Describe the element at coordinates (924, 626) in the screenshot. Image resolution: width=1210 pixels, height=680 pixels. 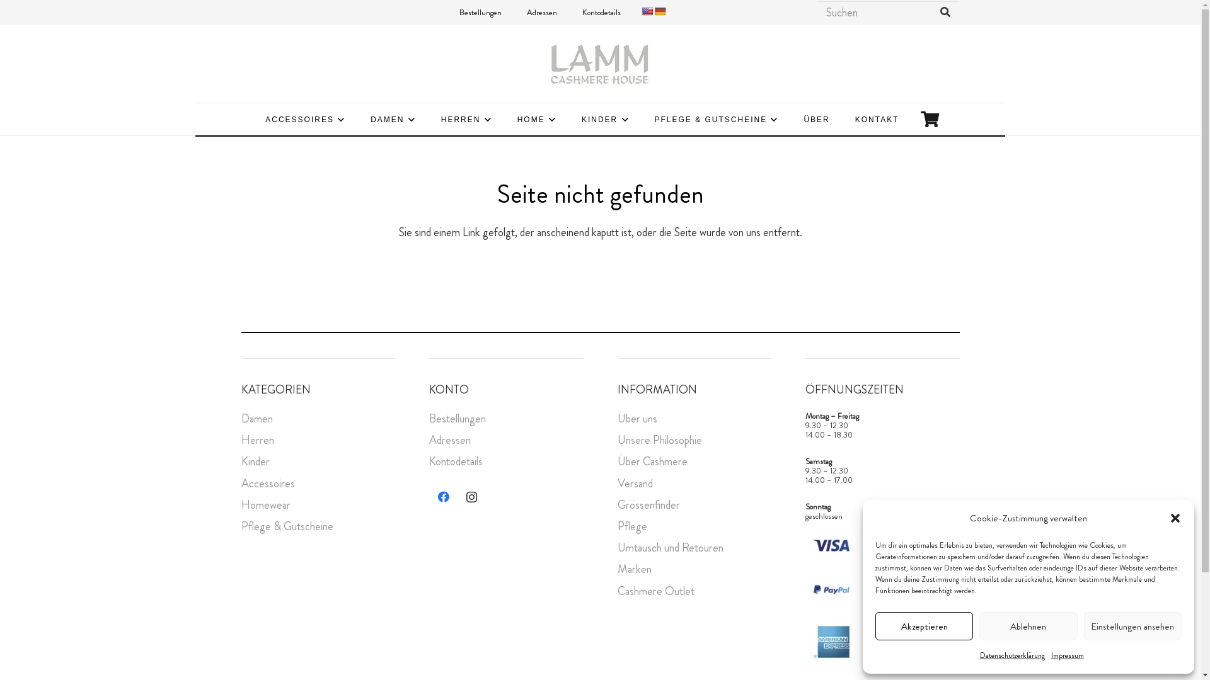
I see `Akzeptieren` at that location.